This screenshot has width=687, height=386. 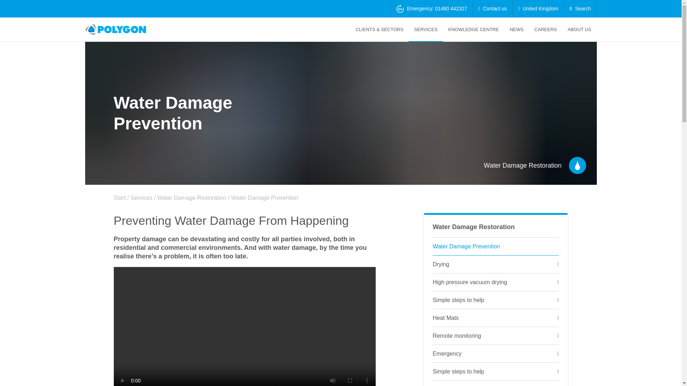 What do you see at coordinates (496, 282) in the screenshot?
I see `High pressure vacuum drying` at bounding box center [496, 282].